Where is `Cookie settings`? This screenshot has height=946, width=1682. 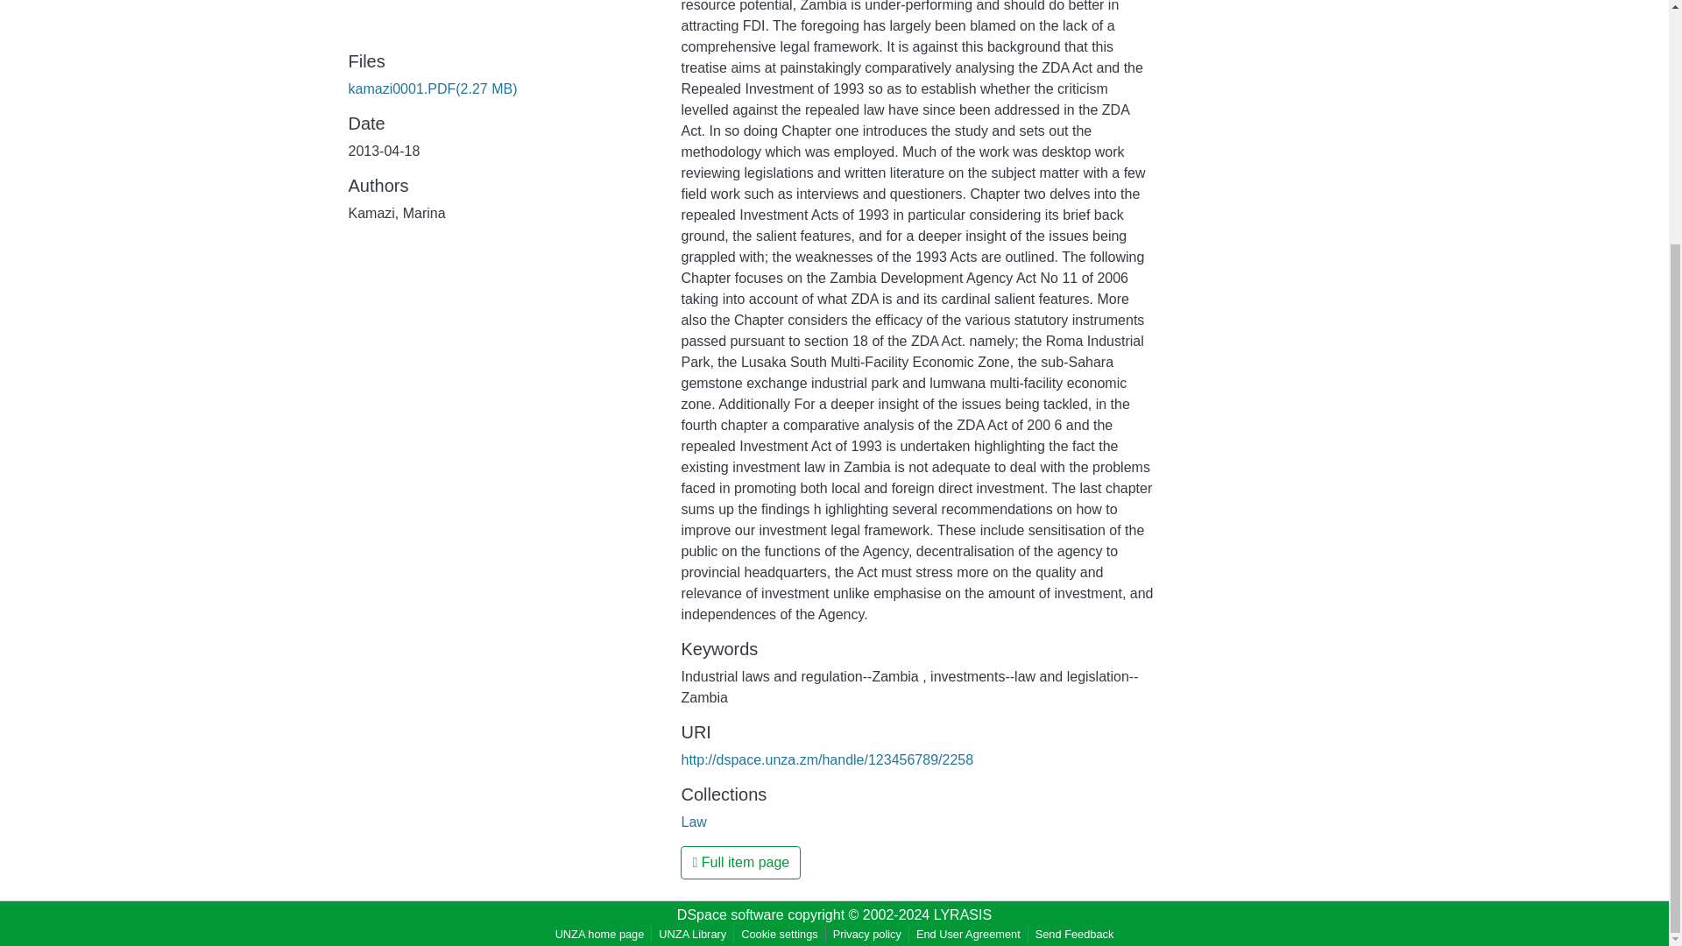
Cookie settings is located at coordinates (780, 934).